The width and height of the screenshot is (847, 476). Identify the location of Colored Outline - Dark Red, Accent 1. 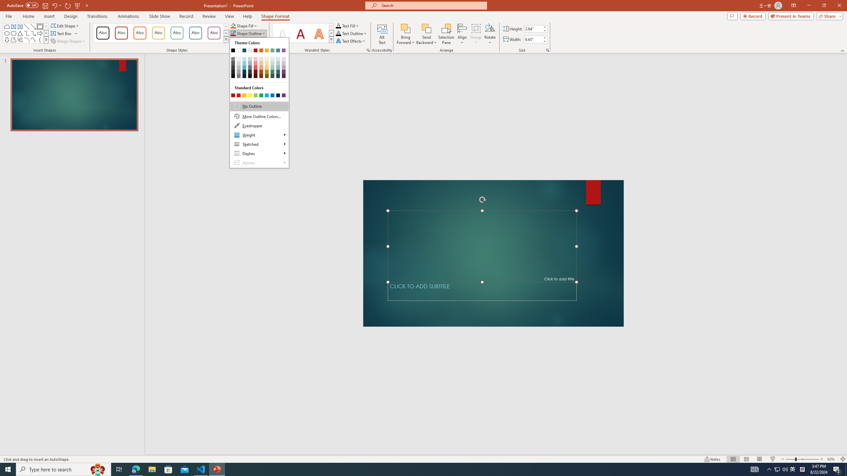
(121, 33).